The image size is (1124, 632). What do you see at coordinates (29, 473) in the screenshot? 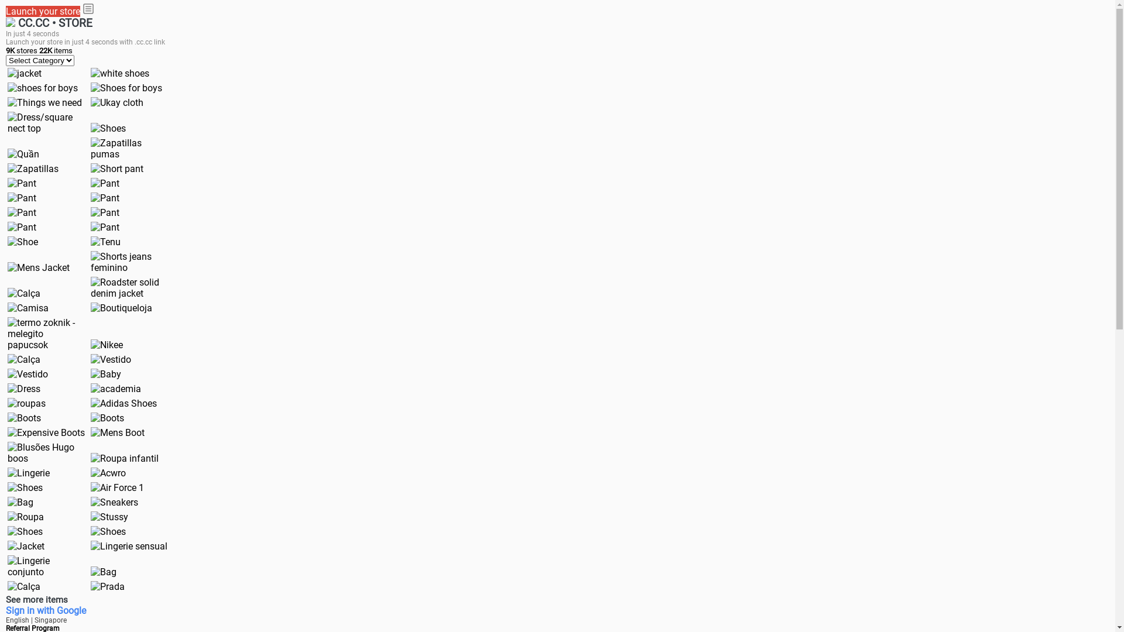
I see `Lingerie` at bounding box center [29, 473].